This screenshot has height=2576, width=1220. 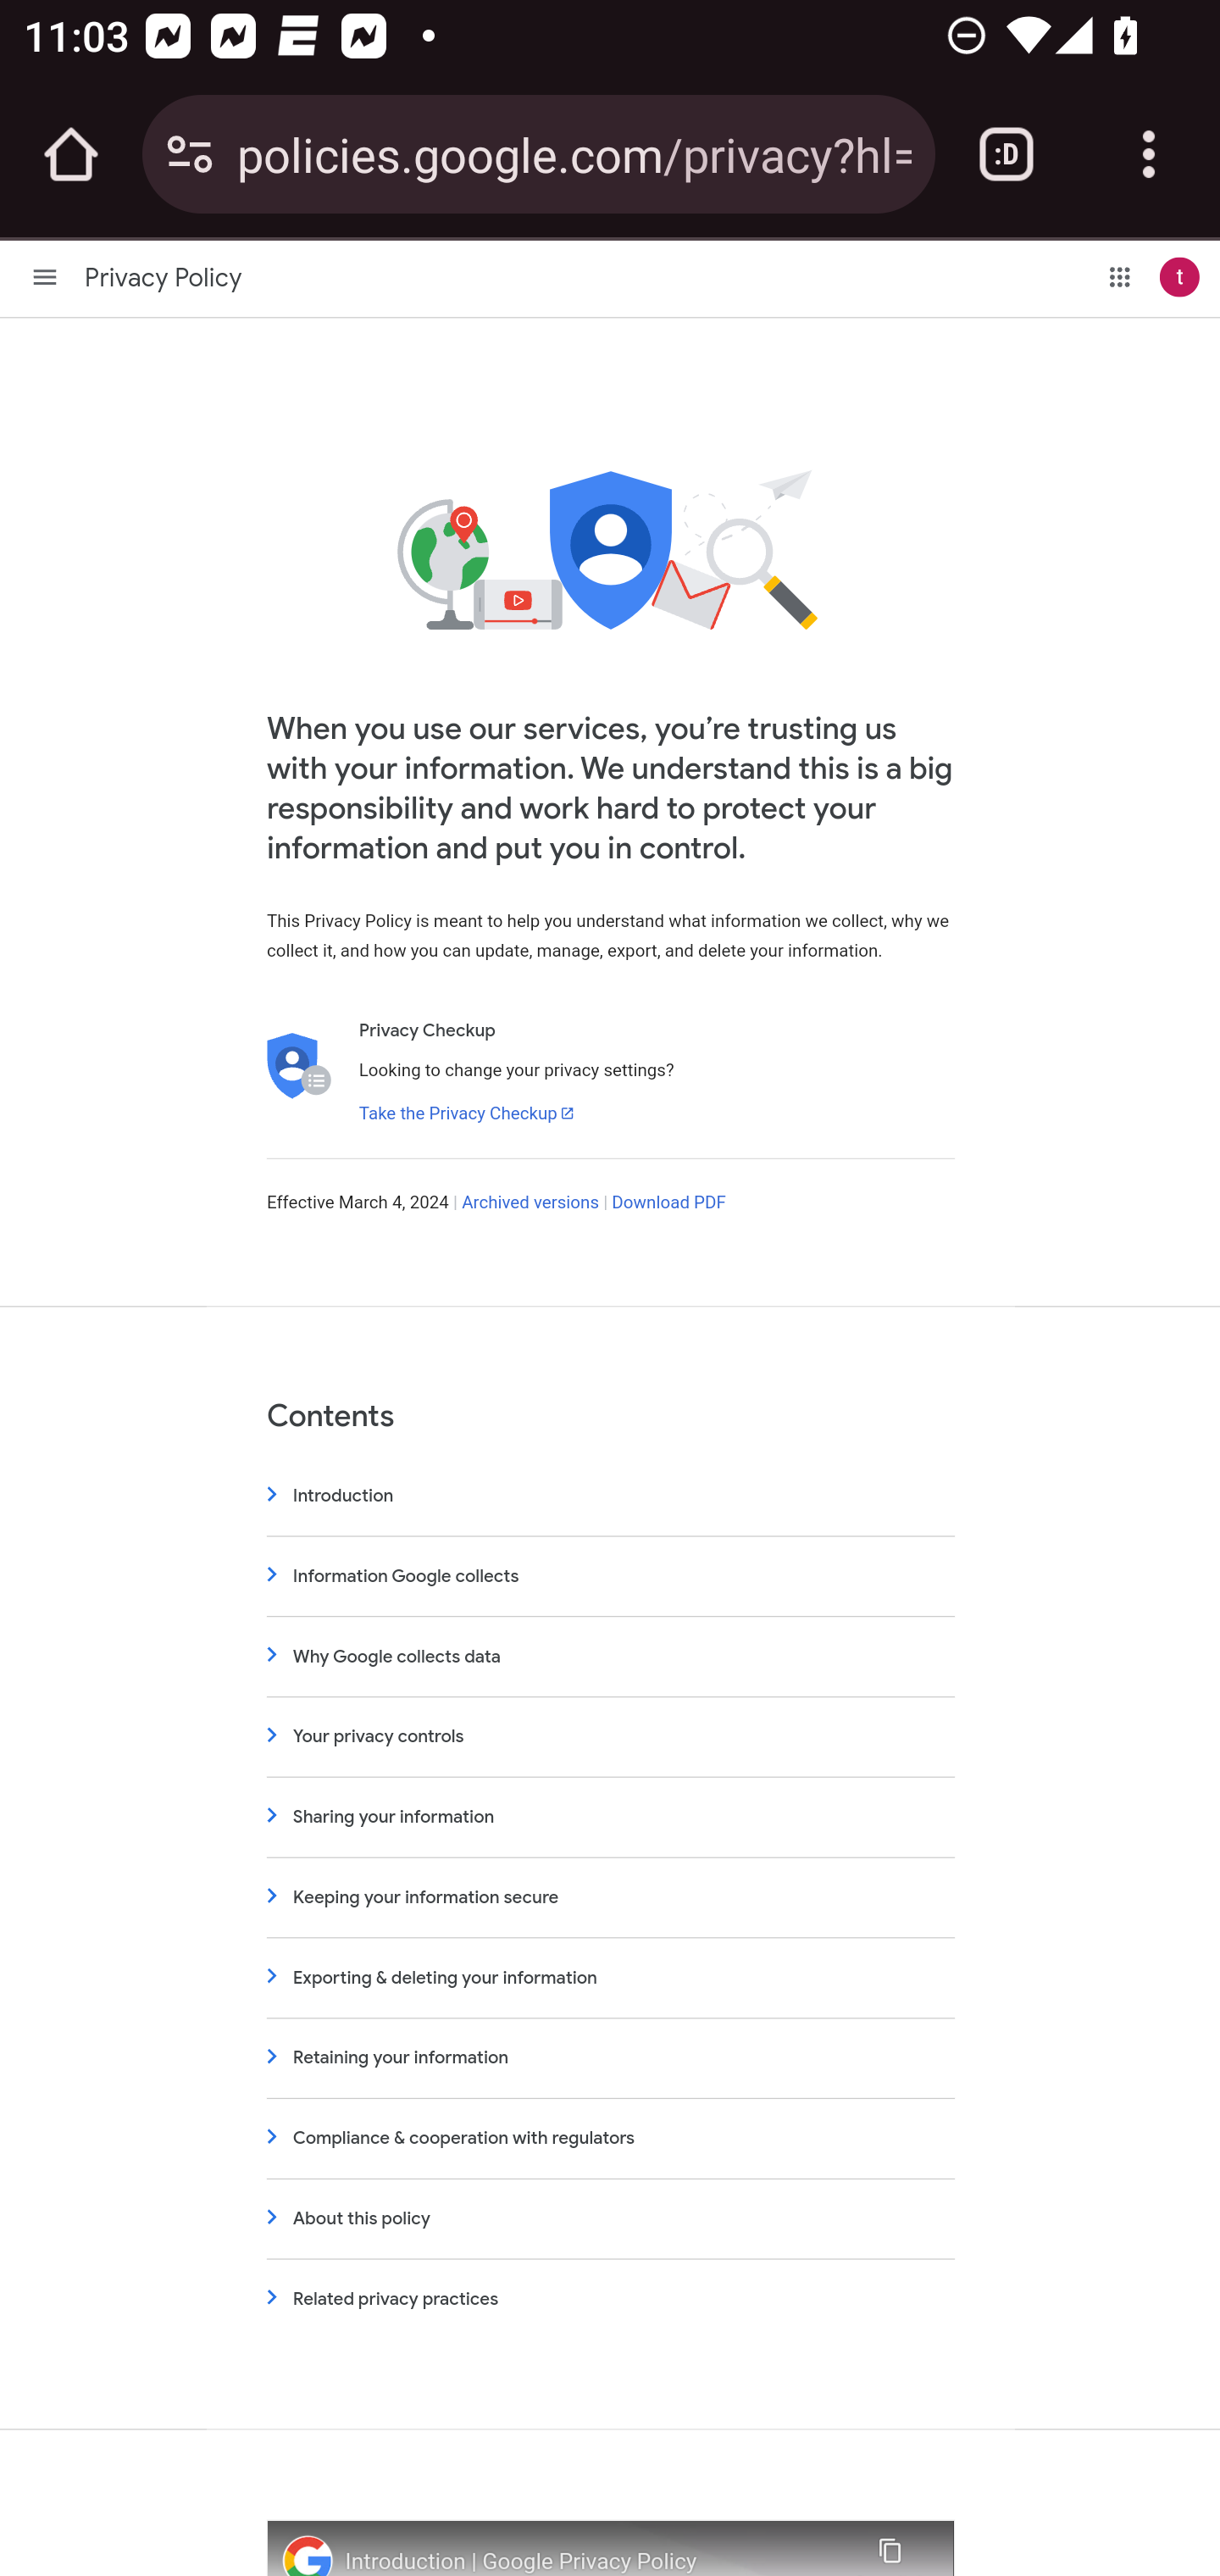 I want to click on Why Google collects data, so click(x=610, y=1656).